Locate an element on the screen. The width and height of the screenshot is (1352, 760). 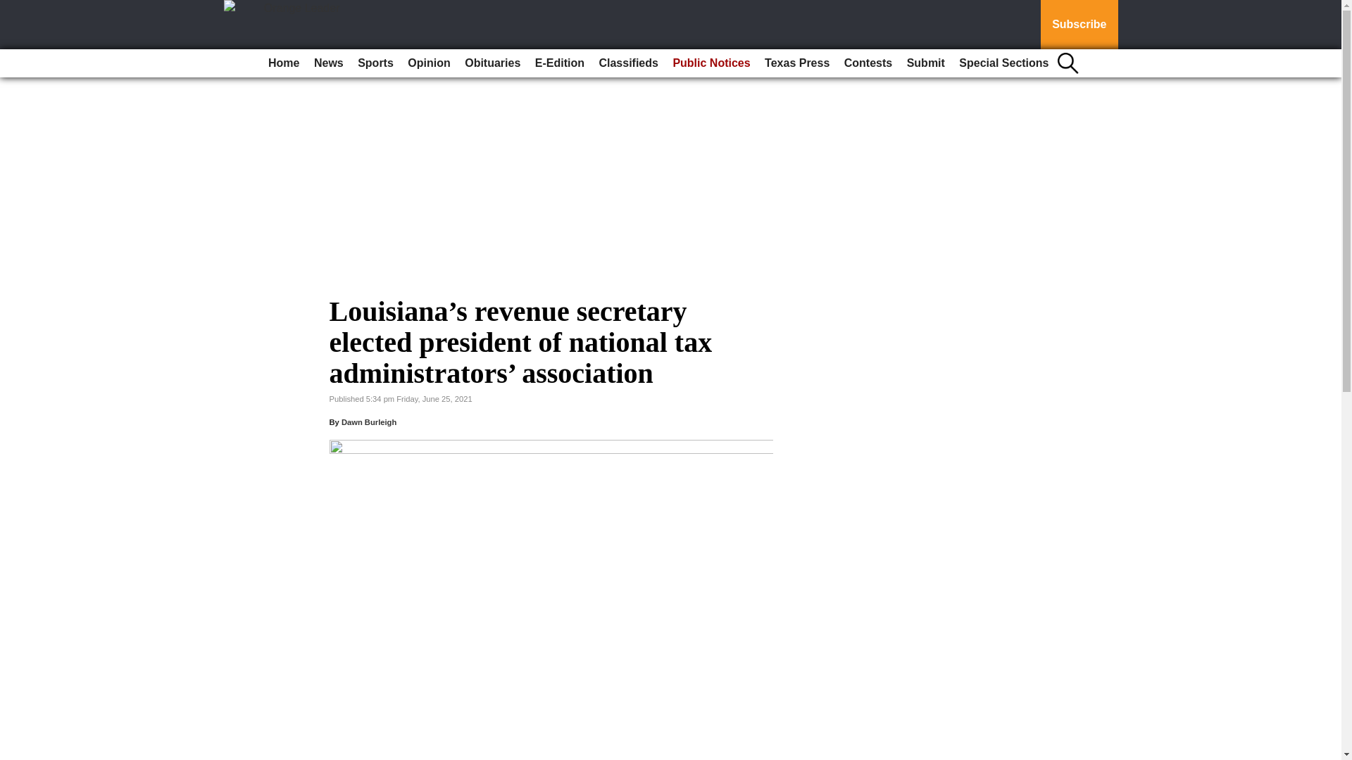
Texas Press is located at coordinates (797, 63).